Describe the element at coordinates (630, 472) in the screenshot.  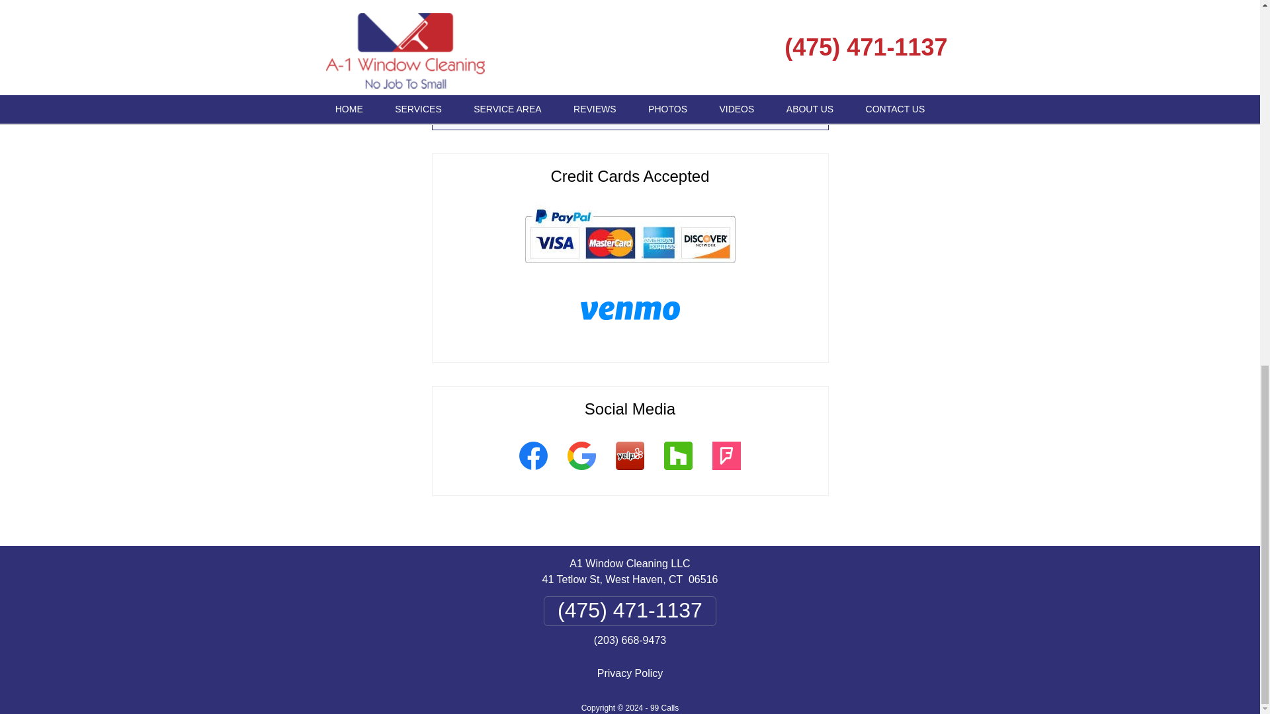
I see `Yelp` at that location.